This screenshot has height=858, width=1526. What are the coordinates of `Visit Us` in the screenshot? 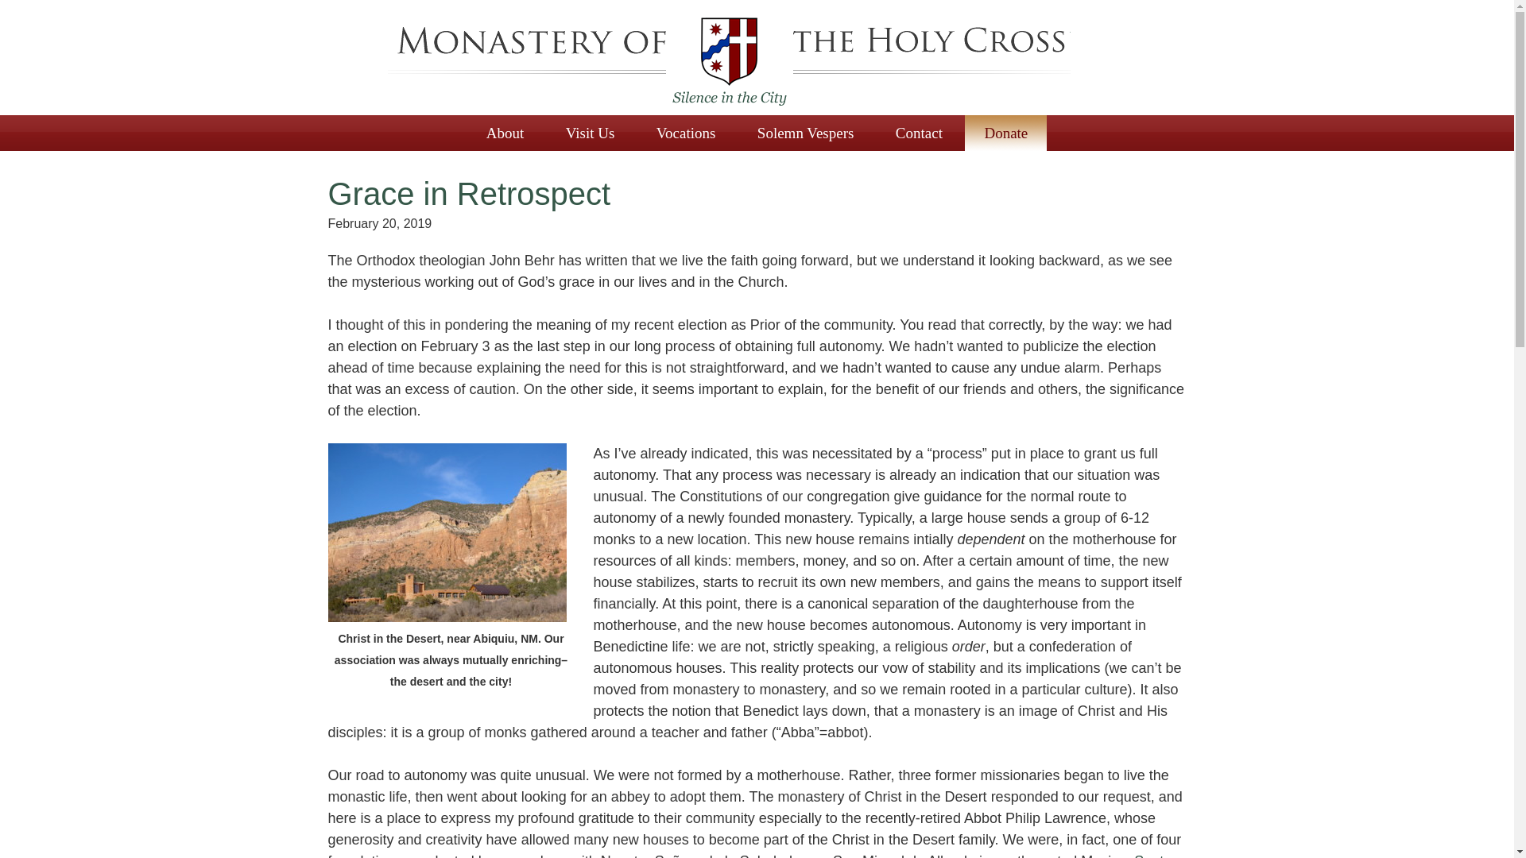 It's located at (590, 133).